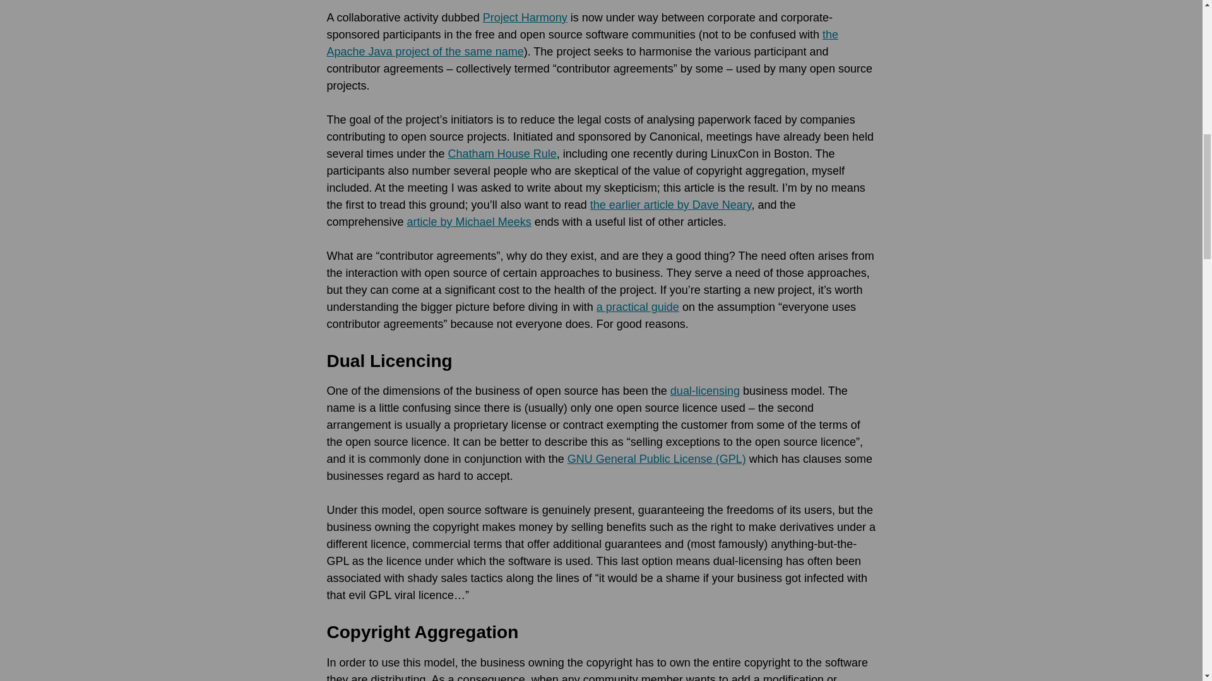  Describe the element at coordinates (656, 459) in the screenshot. I see `GNU General Public License` at that location.